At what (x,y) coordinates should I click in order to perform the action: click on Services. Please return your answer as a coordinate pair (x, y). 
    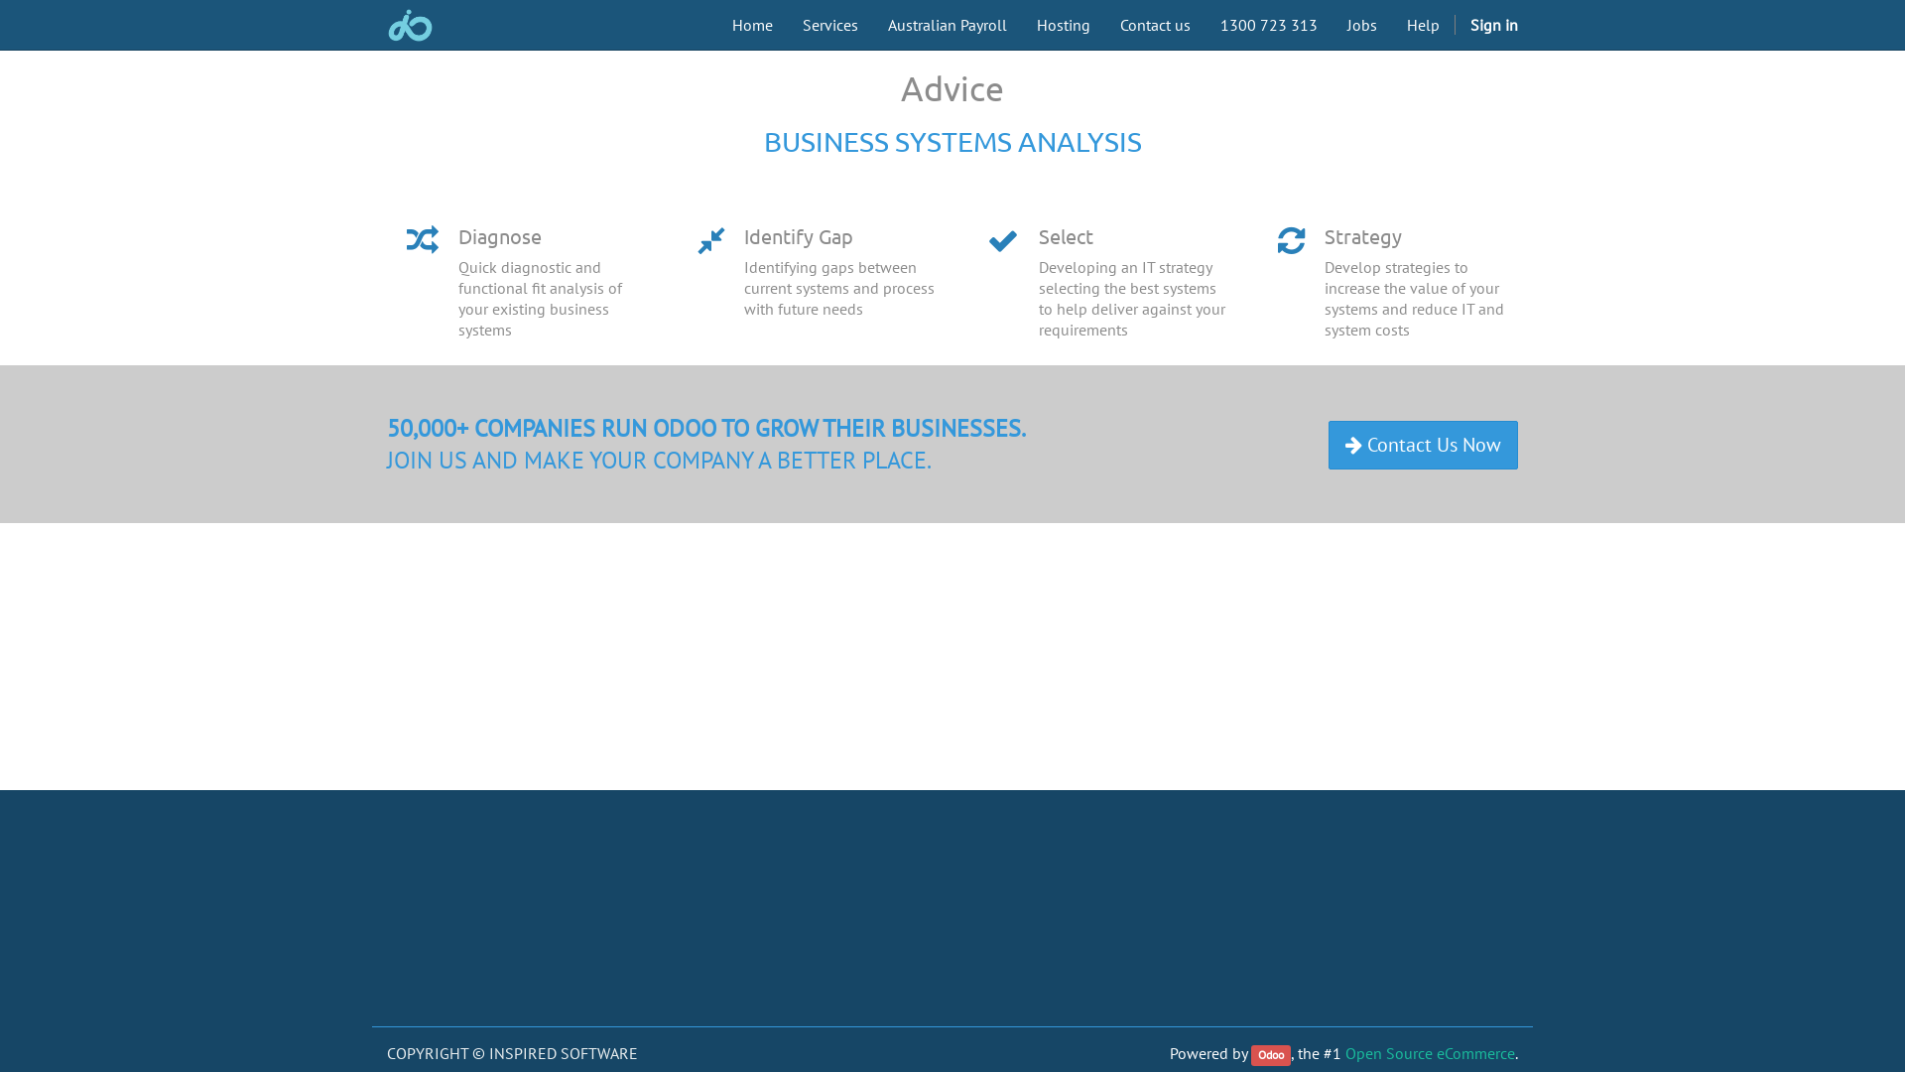
    Looking at the image, I should click on (830, 25).